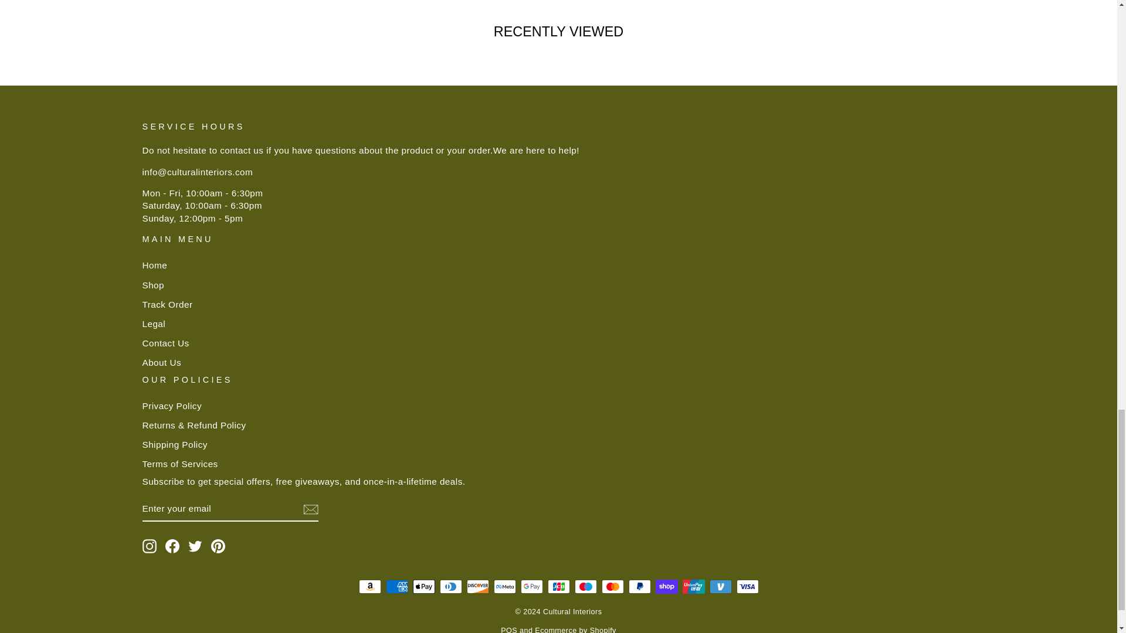 This screenshot has height=633, width=1126. I want to click on Discover, so click(477, 587).